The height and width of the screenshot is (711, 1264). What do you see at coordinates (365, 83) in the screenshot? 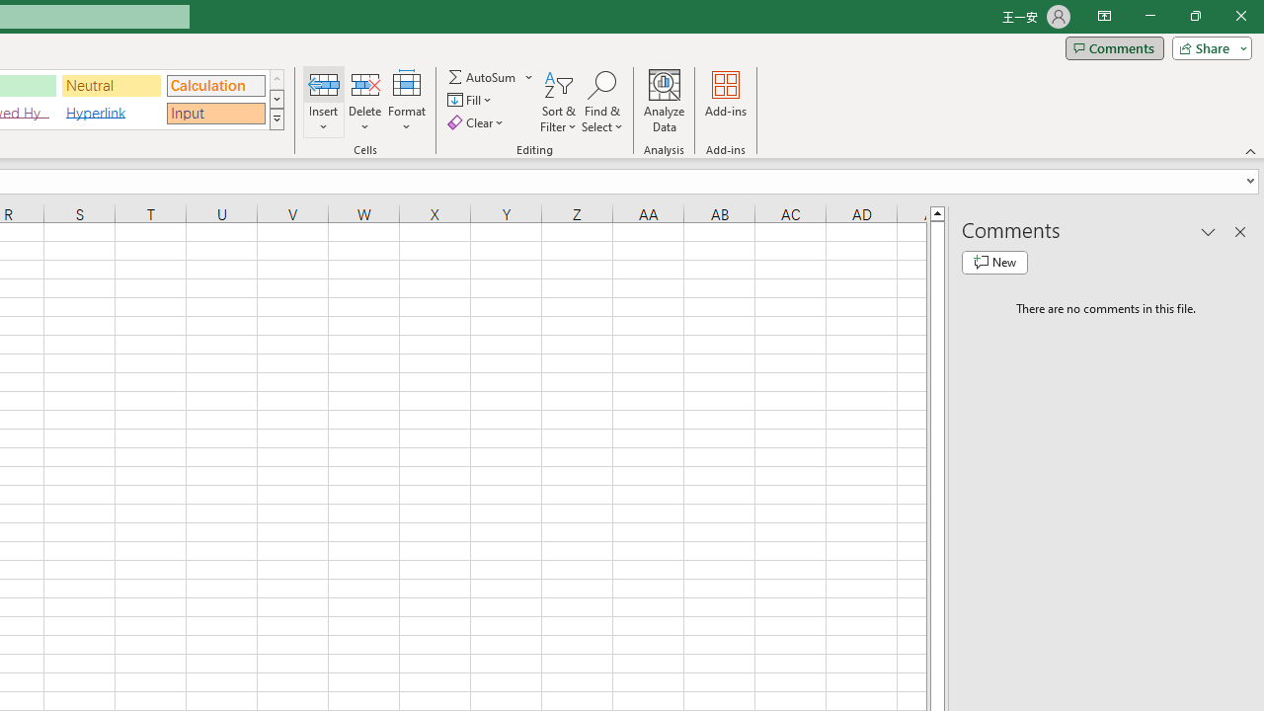
I see `Delete Cells...` at bounding box center [365, 83].